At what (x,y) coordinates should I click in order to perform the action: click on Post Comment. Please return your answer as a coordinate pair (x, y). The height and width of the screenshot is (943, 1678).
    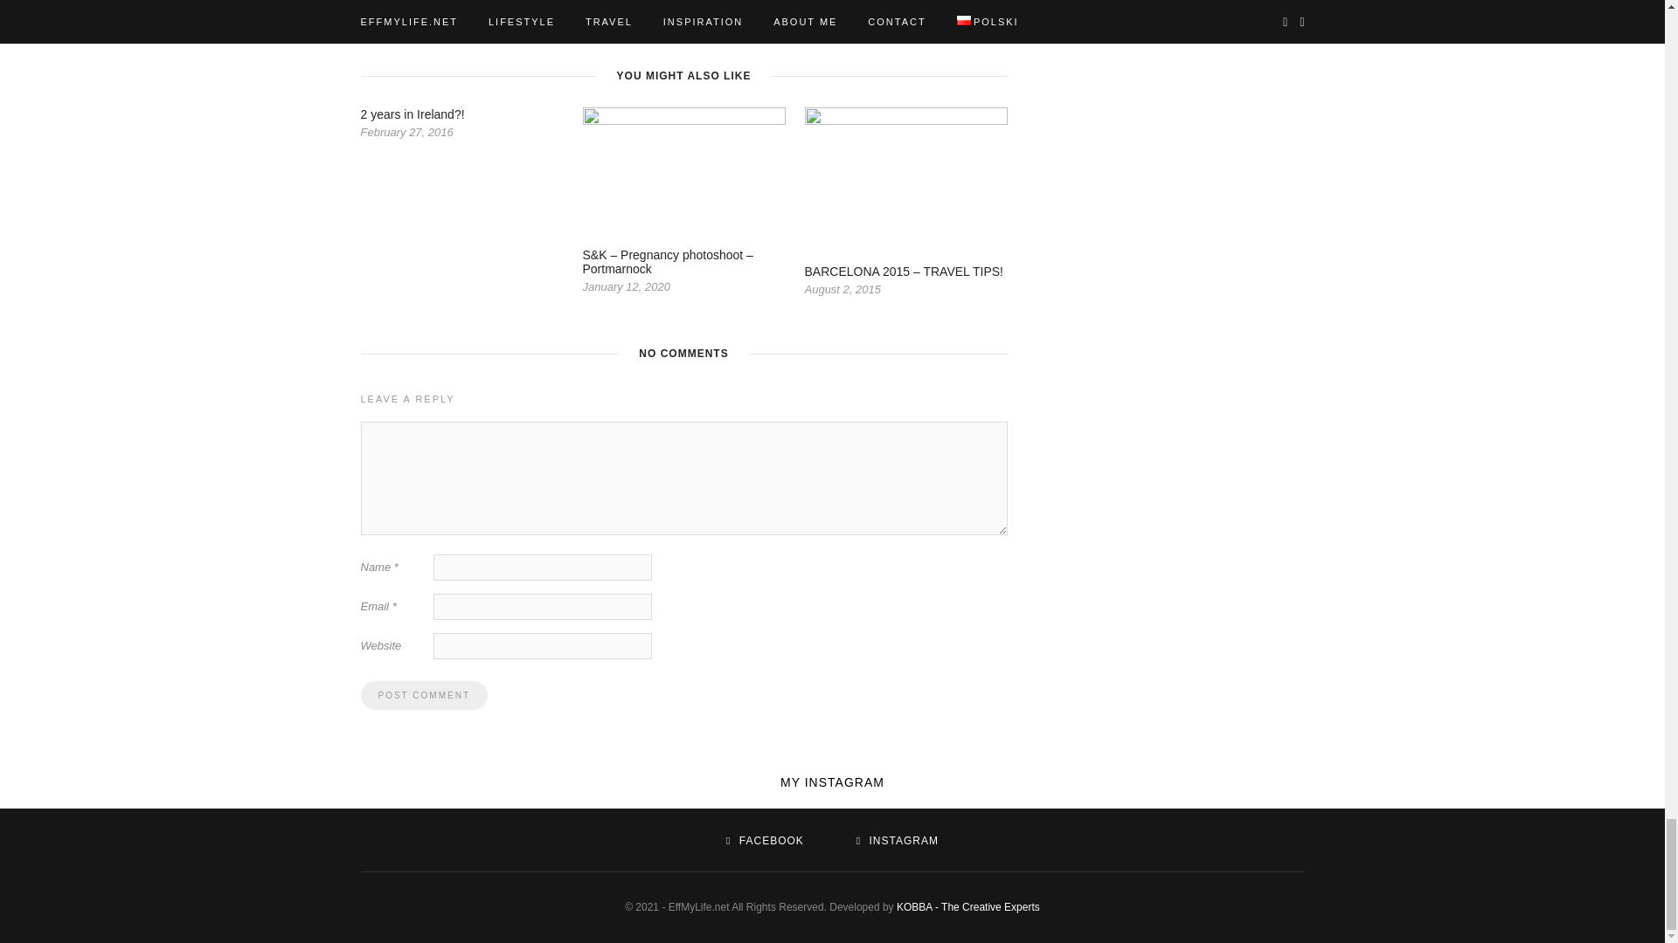
    Looking at the image, I should click on (423, 695).